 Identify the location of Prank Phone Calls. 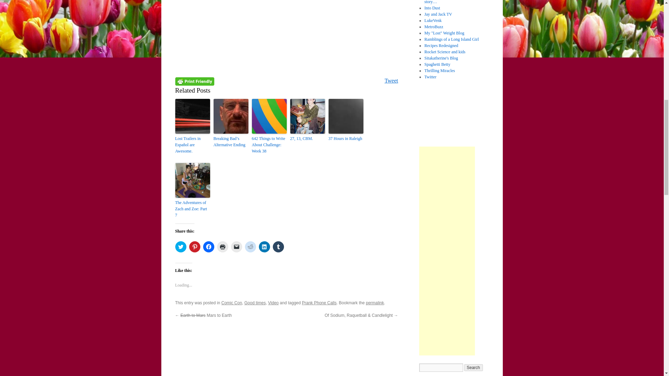
(319, 303).